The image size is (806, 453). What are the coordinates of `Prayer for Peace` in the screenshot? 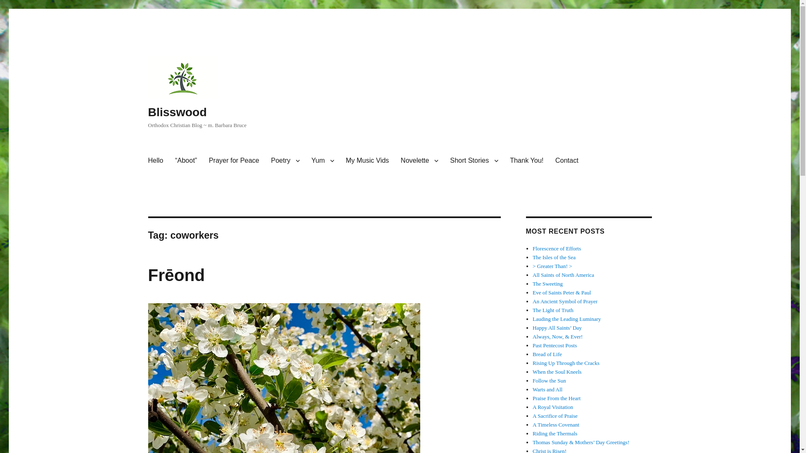 It's located at (234, 160).